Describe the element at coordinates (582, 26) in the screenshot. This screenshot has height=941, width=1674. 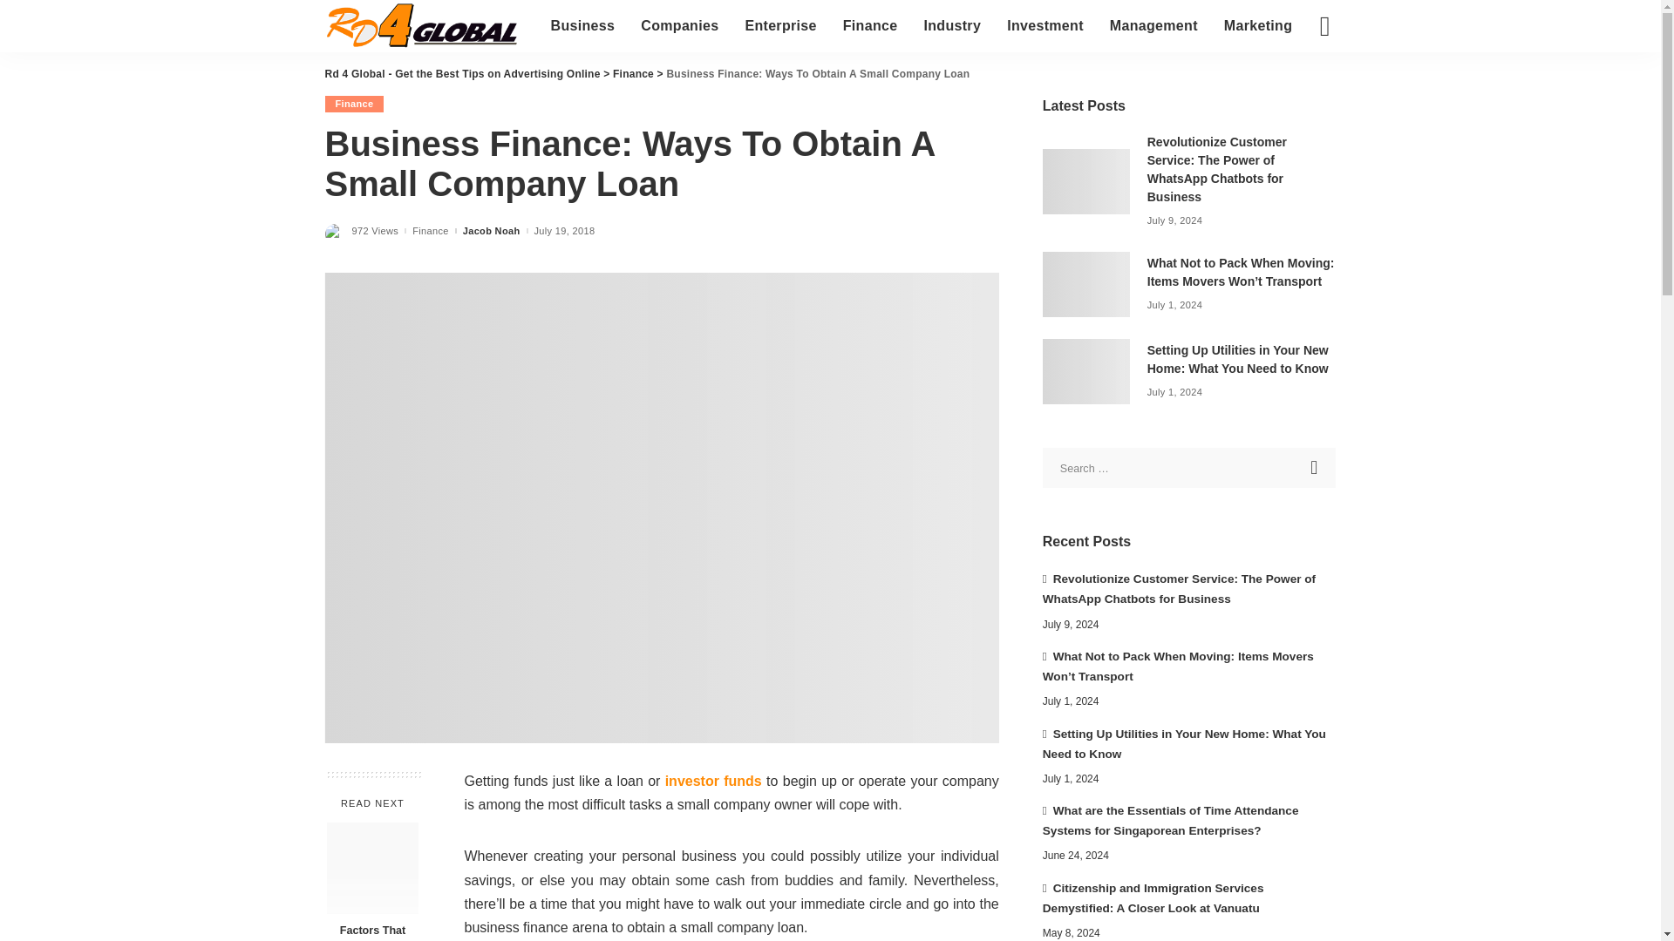
I see `Business` at that location.